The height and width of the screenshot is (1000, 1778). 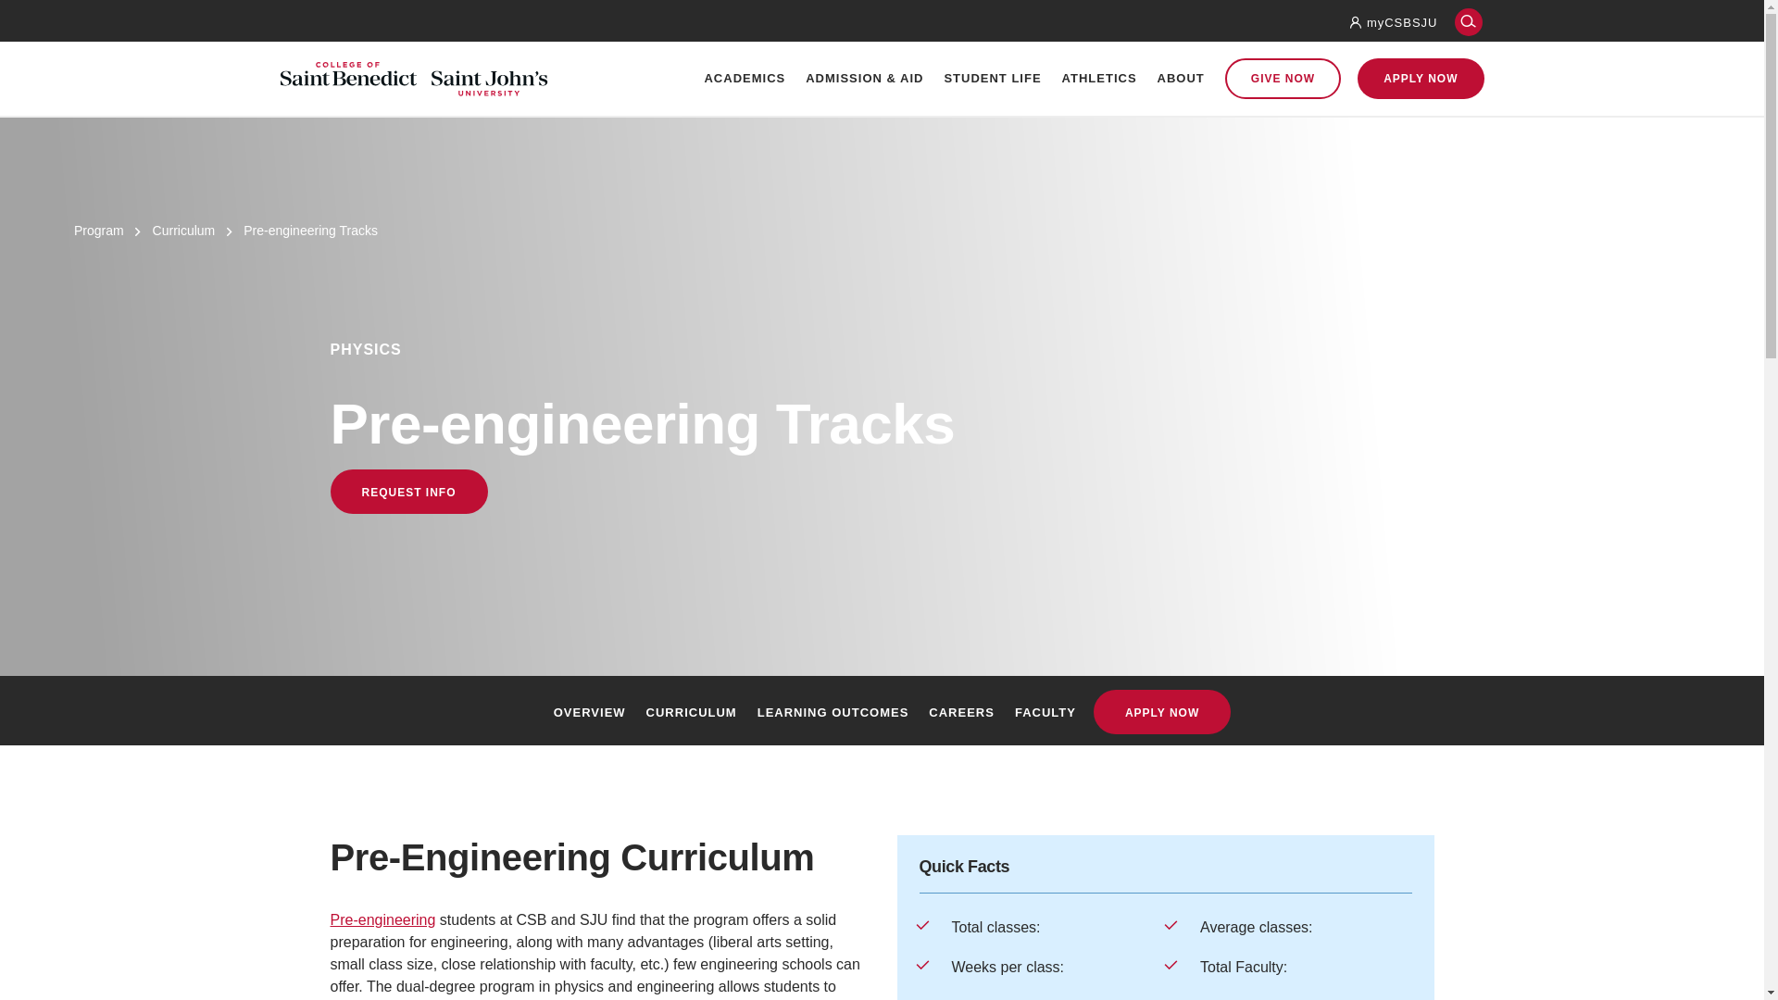 I want to click on SERVICES, so click(x=1099, y=169).